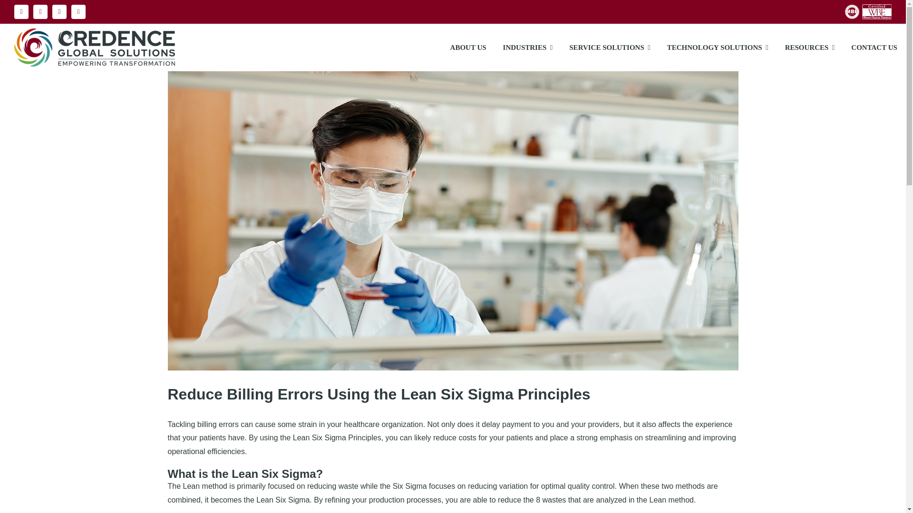 This screenshot has height=513, width=913. Describe the element at coordinates (721, 47) in the screenshot. I see `TECHNOLOGY SOLUTIONS` at that location.